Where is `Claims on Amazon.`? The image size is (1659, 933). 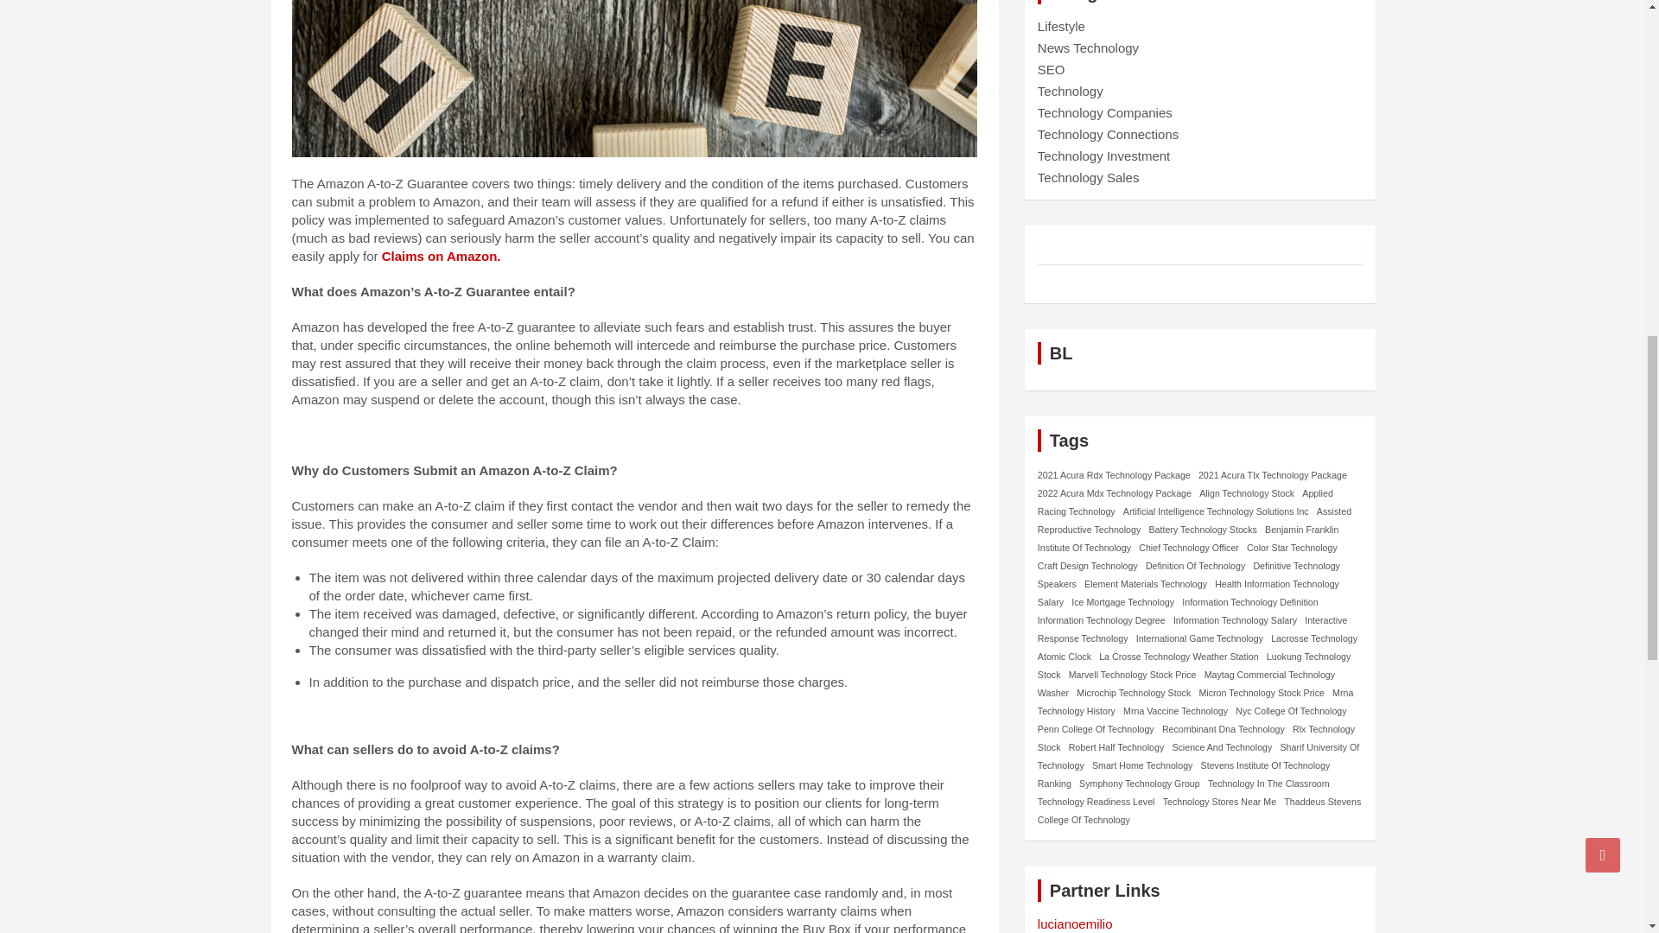 Claims on Amazon. is located at coordinates (441, 256).